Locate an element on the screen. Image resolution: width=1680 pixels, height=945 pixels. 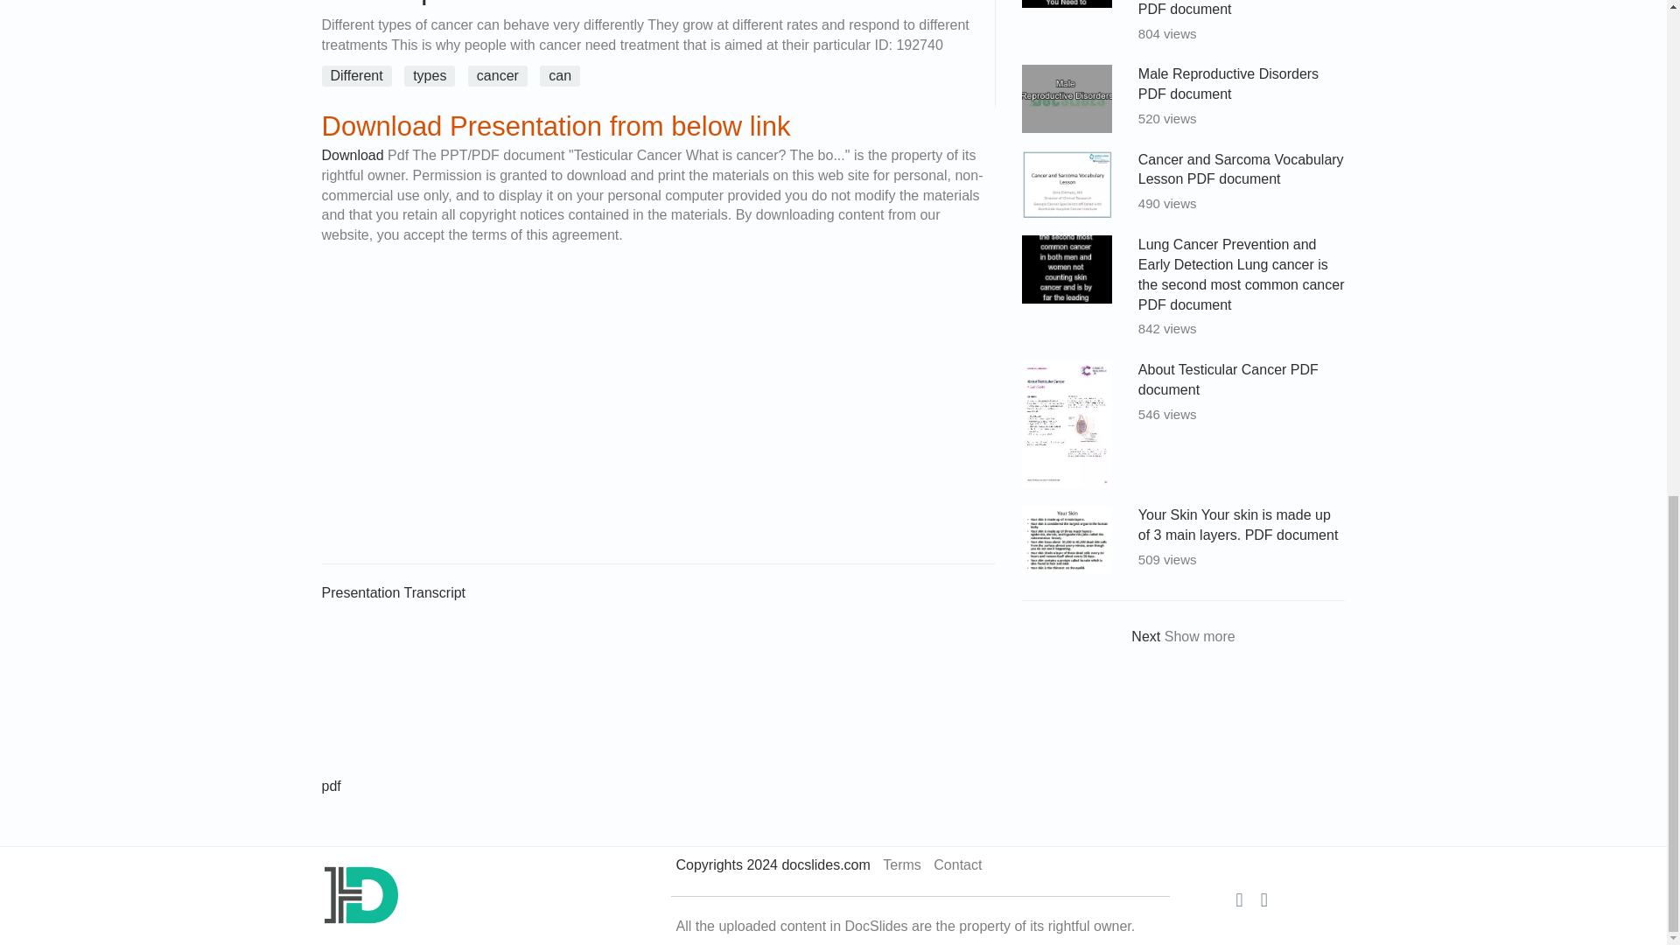
Presentations on Different is located at coordinates (361, 75).